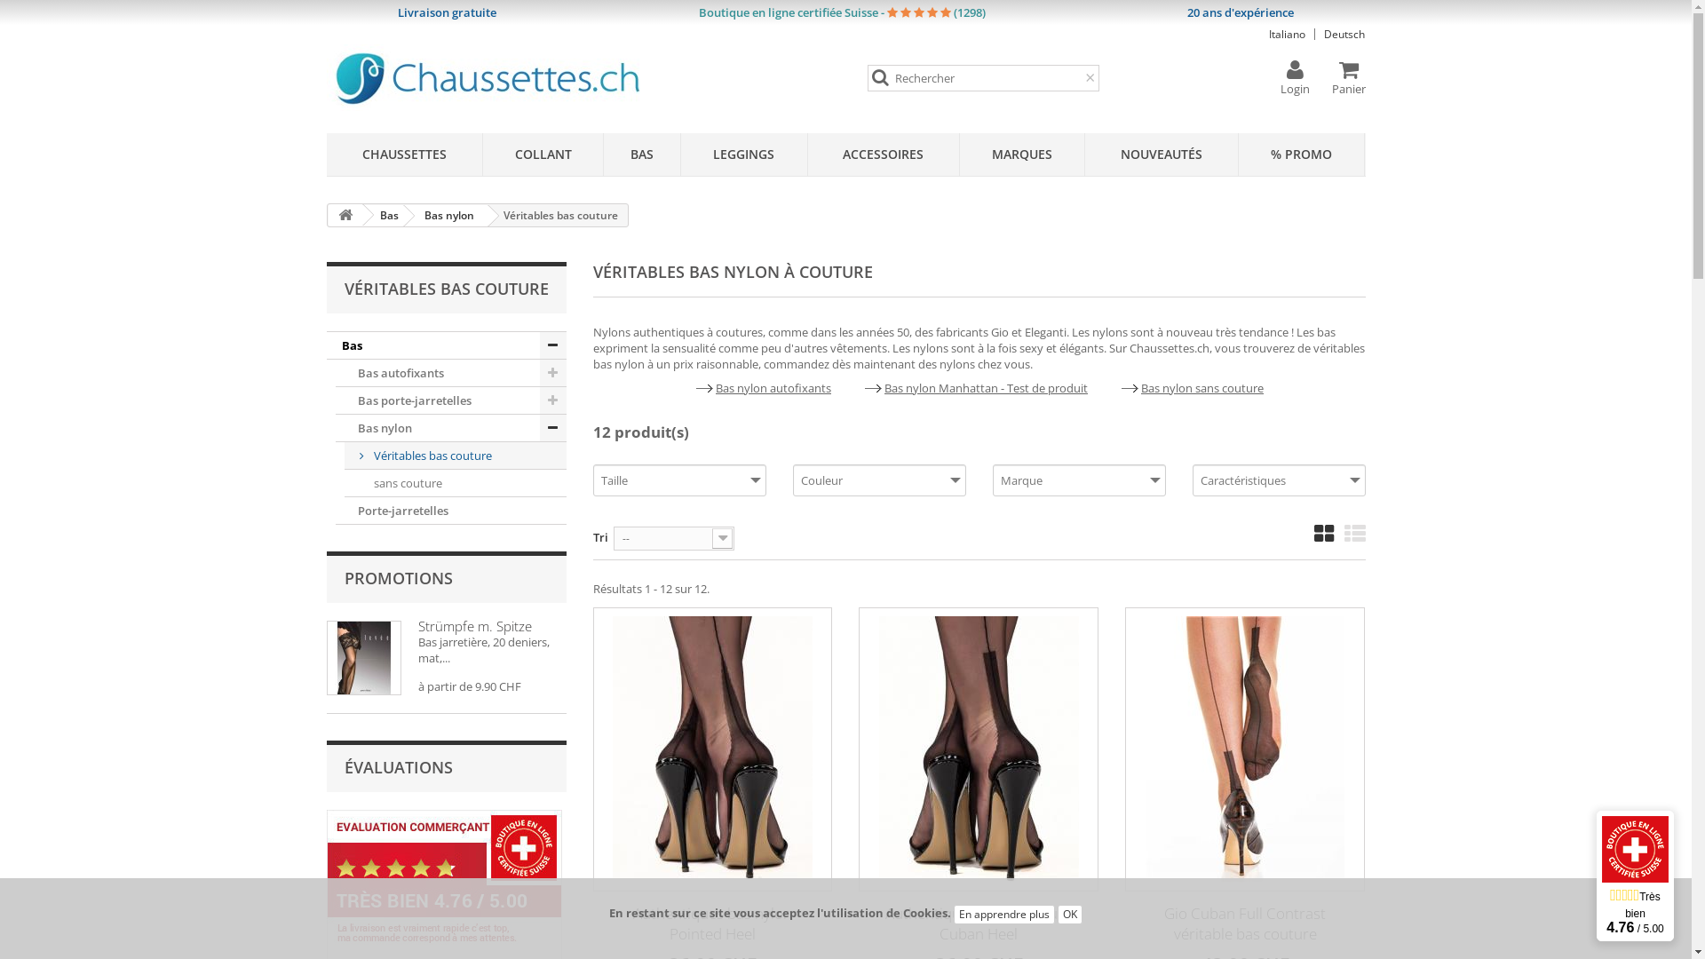  Describe the element at coordinates (1302, 155) in the screenshot. I see `% PROMO` at that location.